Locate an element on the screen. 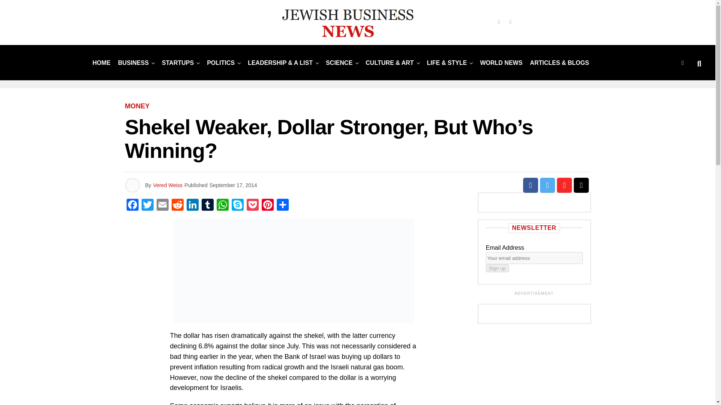 This screenshot has width=721, height=405. WhatsApp is located at coordinates (222, 205).